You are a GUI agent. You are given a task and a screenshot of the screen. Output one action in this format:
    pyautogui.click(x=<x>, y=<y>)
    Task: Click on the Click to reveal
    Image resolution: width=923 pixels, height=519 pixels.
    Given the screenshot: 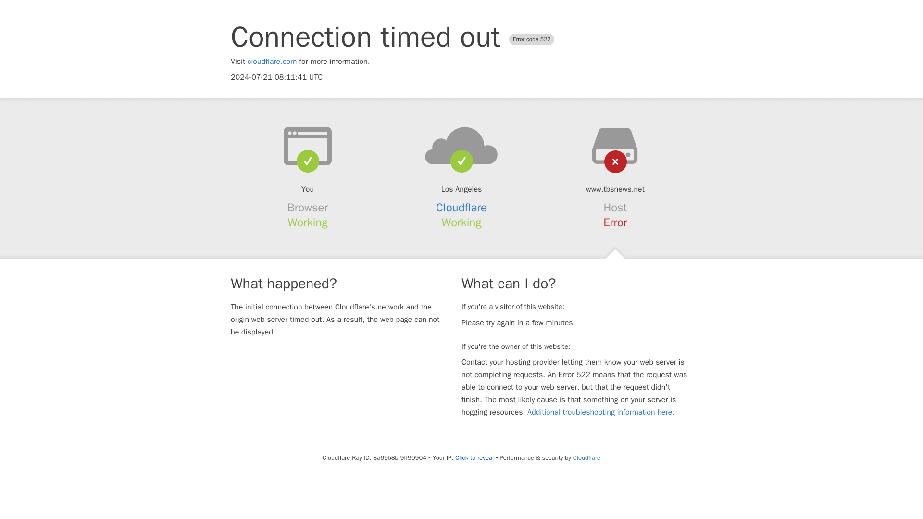 What is the action you would take?
    pyautogui.click(x=474, y=457)
    